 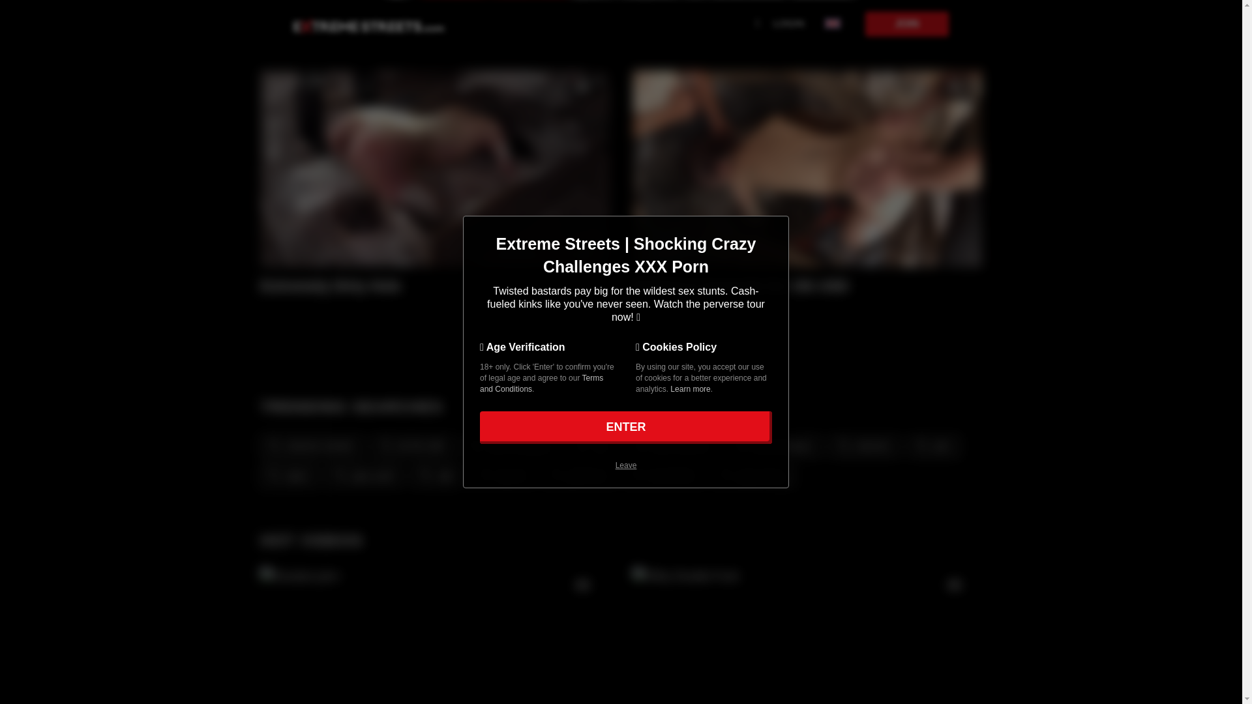 What do you see at coordinates (361, 475) in the screenshot?
I see `julia north` at bounding box center [361, 475].